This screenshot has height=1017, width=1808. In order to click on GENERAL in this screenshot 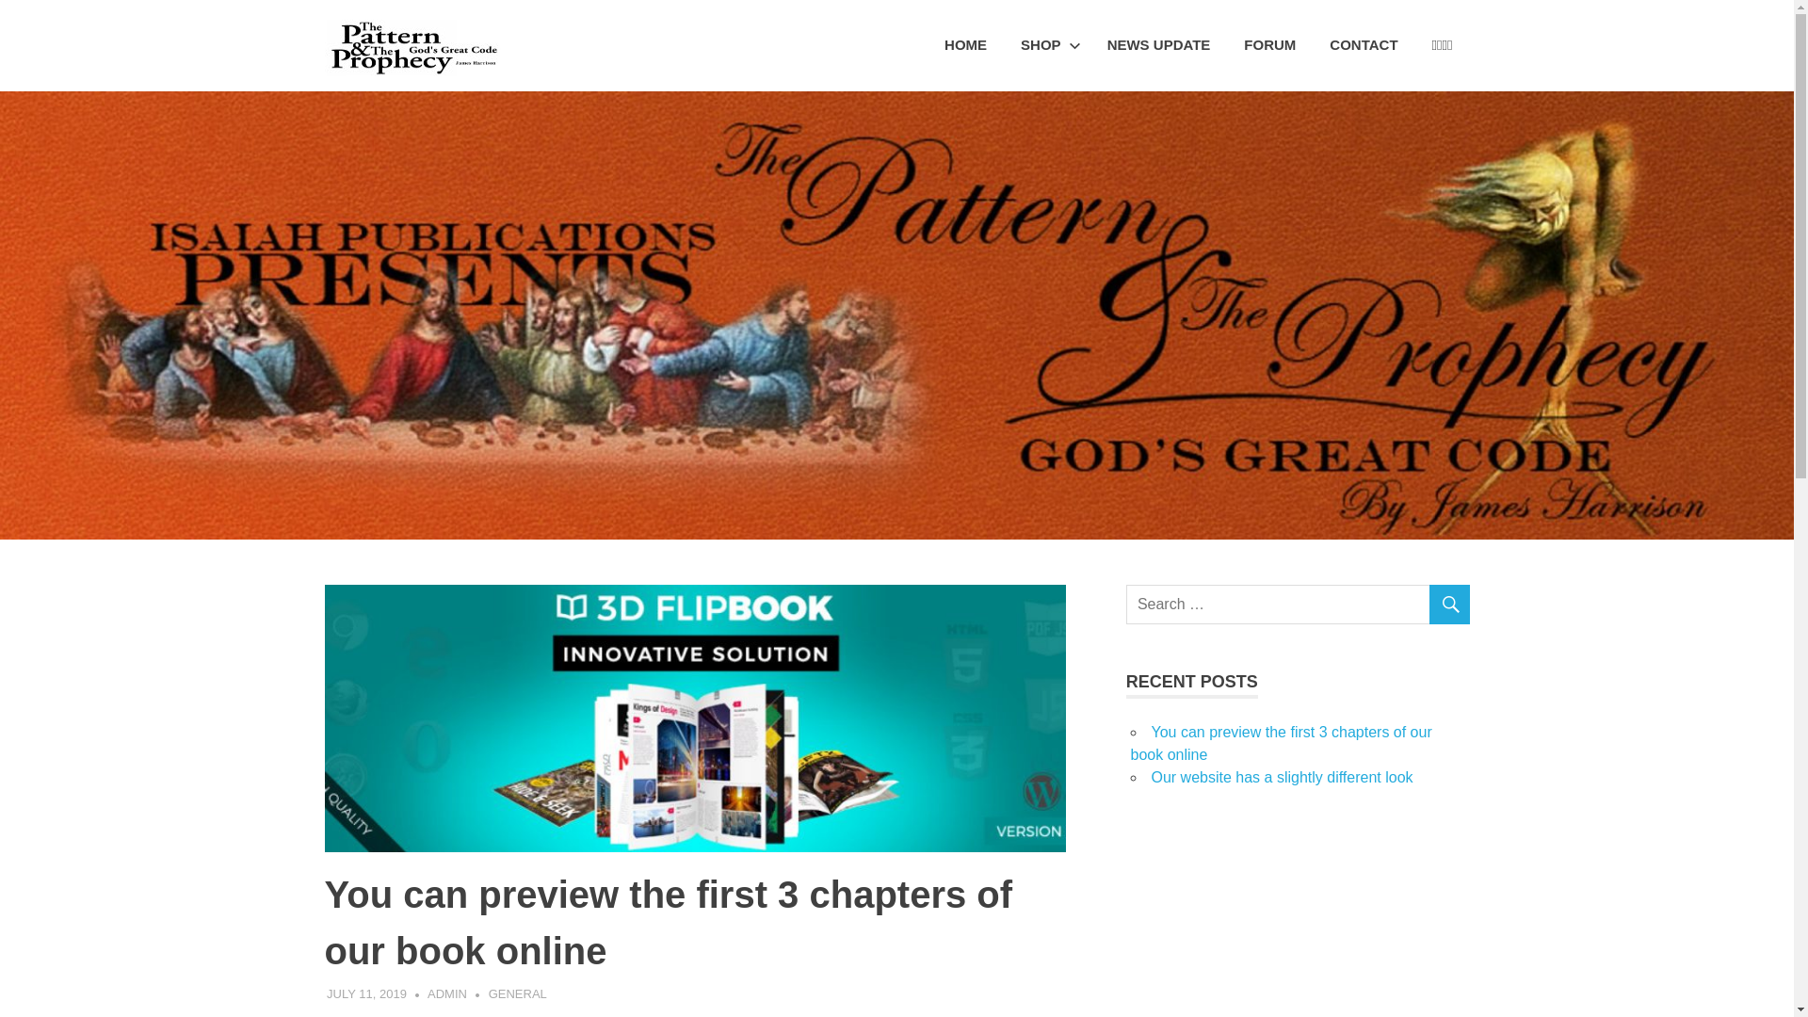, I will do `click(518, 994)`.